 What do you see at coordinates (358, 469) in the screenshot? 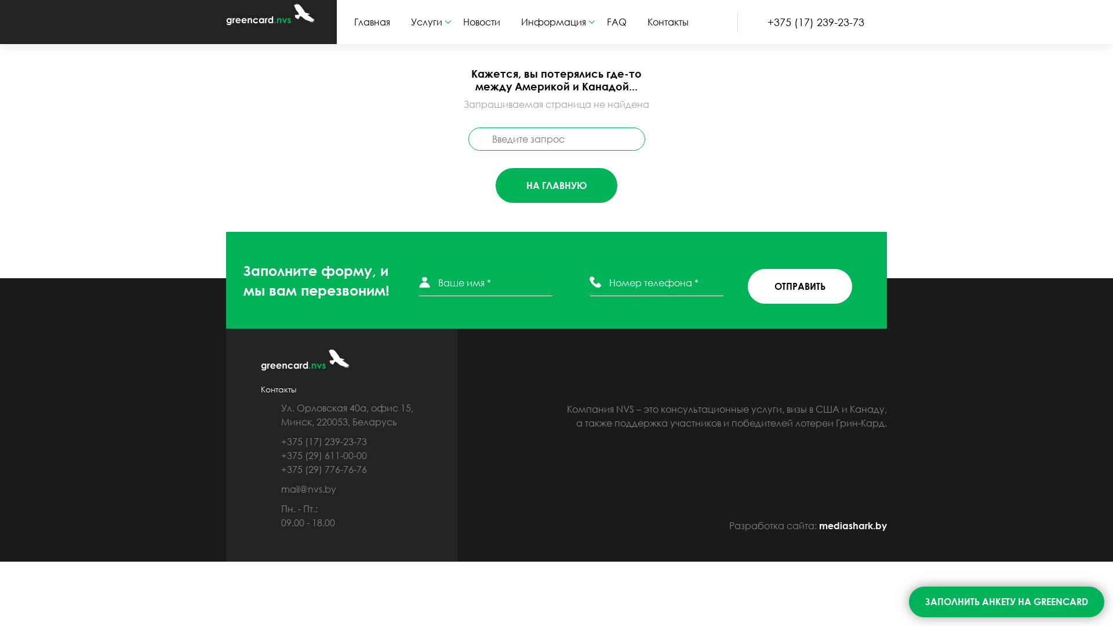
I see `+375 (29) 776-76-76` at bounding box center [358, 469].